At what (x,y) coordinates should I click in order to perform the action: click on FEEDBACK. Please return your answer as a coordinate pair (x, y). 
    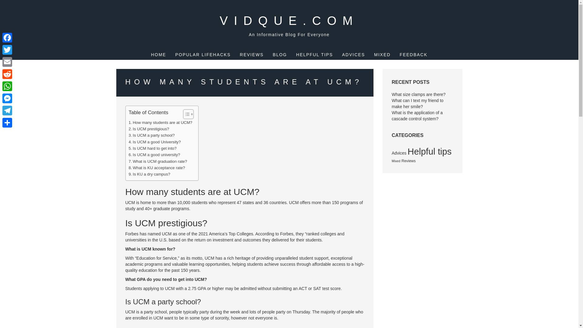
    Looking at the image, I should click on (413, 55).